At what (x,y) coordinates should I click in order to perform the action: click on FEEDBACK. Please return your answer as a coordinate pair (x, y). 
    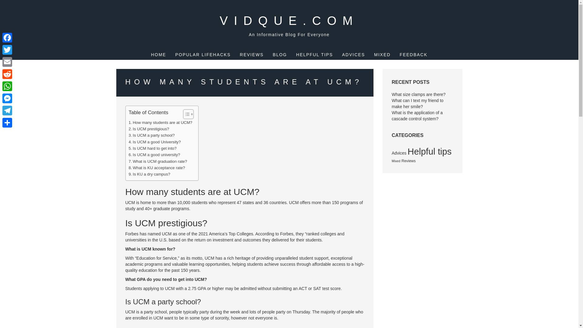
    Looking at the image, I should click on (413, 55).